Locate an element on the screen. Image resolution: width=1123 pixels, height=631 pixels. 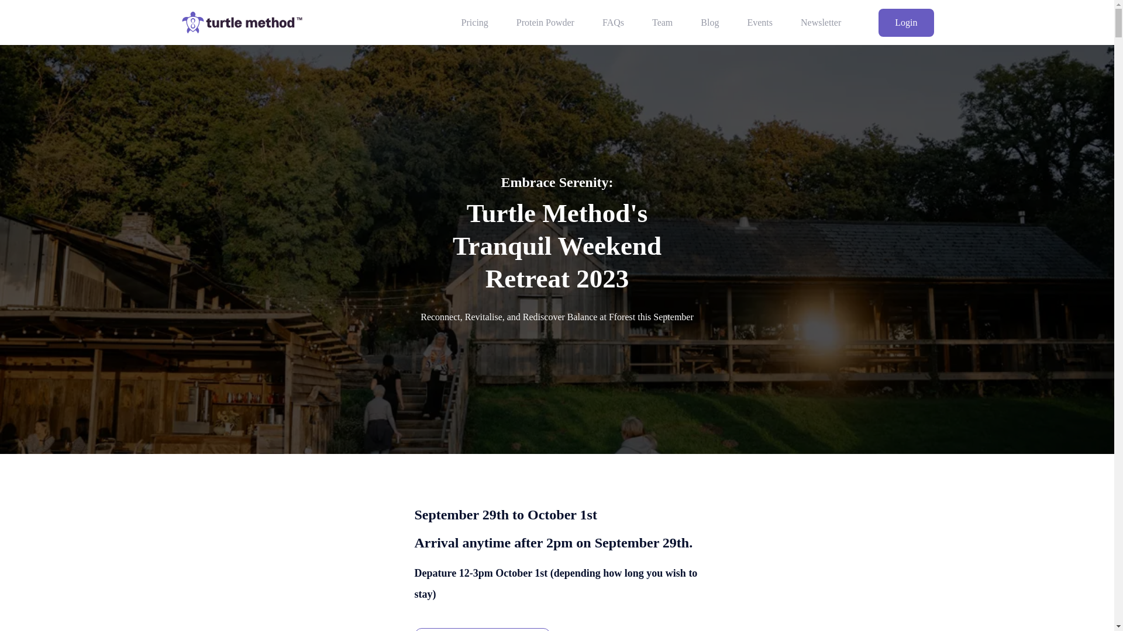
Watch fforest 2022 recap is located at coordinates (482, 629).